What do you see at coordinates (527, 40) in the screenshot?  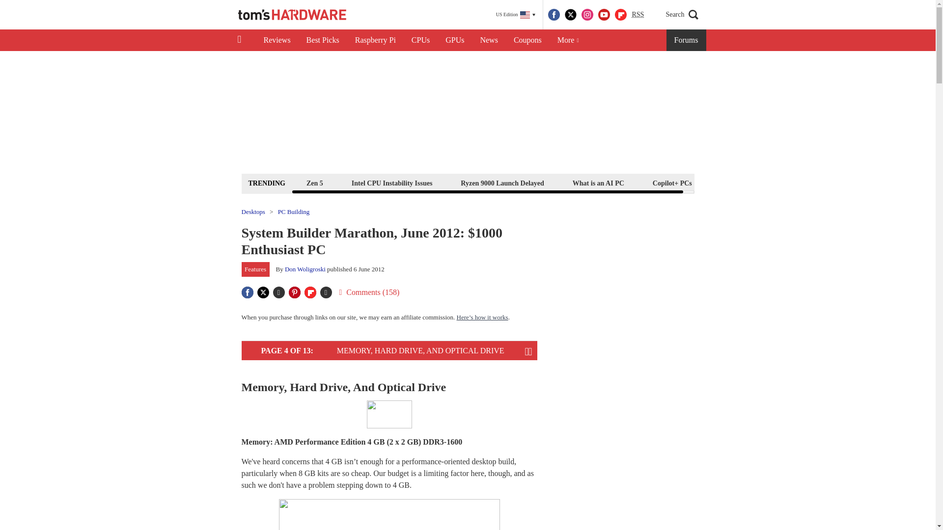 I see `Coupons` at bounding box center [527, 40].